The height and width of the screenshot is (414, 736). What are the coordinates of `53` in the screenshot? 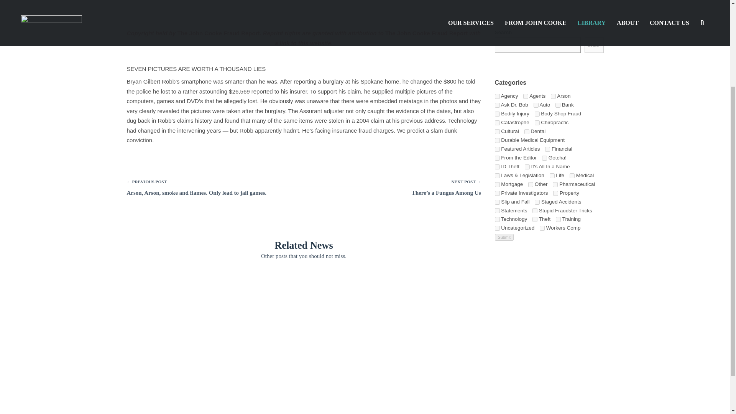 It's located at (497, 105).